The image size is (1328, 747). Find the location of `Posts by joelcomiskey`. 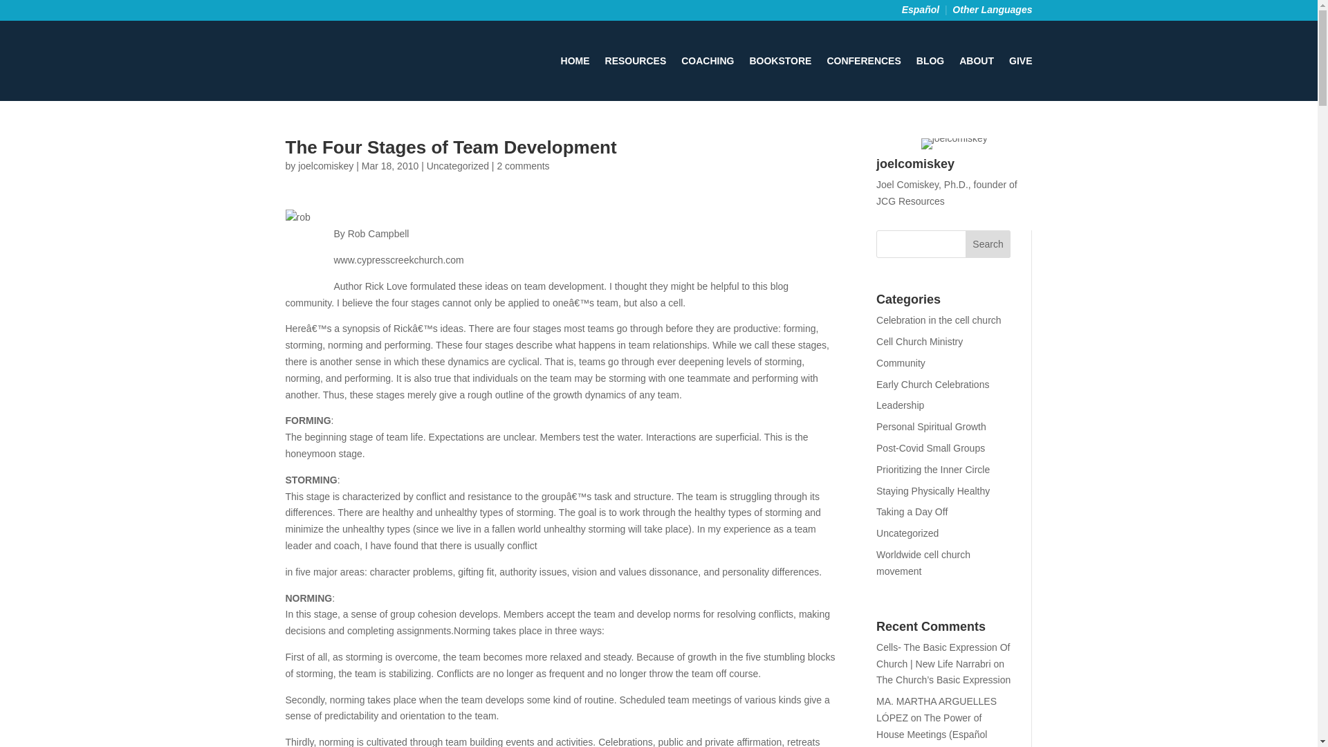

Posts by joelcomiskey is located at coordinates (325, 166).